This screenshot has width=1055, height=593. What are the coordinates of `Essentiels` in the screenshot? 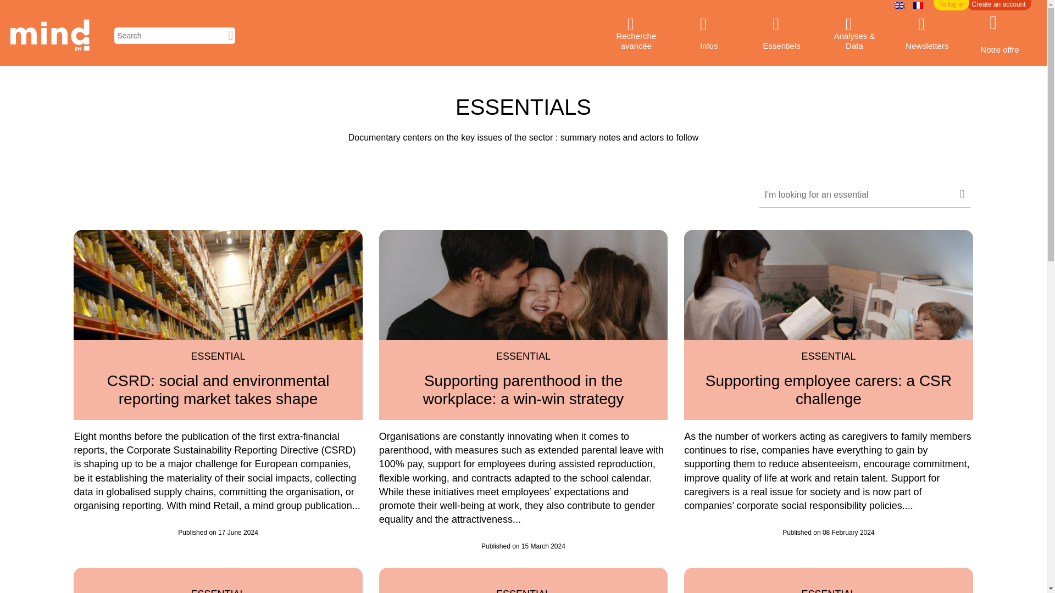 It's located at (781, 35).